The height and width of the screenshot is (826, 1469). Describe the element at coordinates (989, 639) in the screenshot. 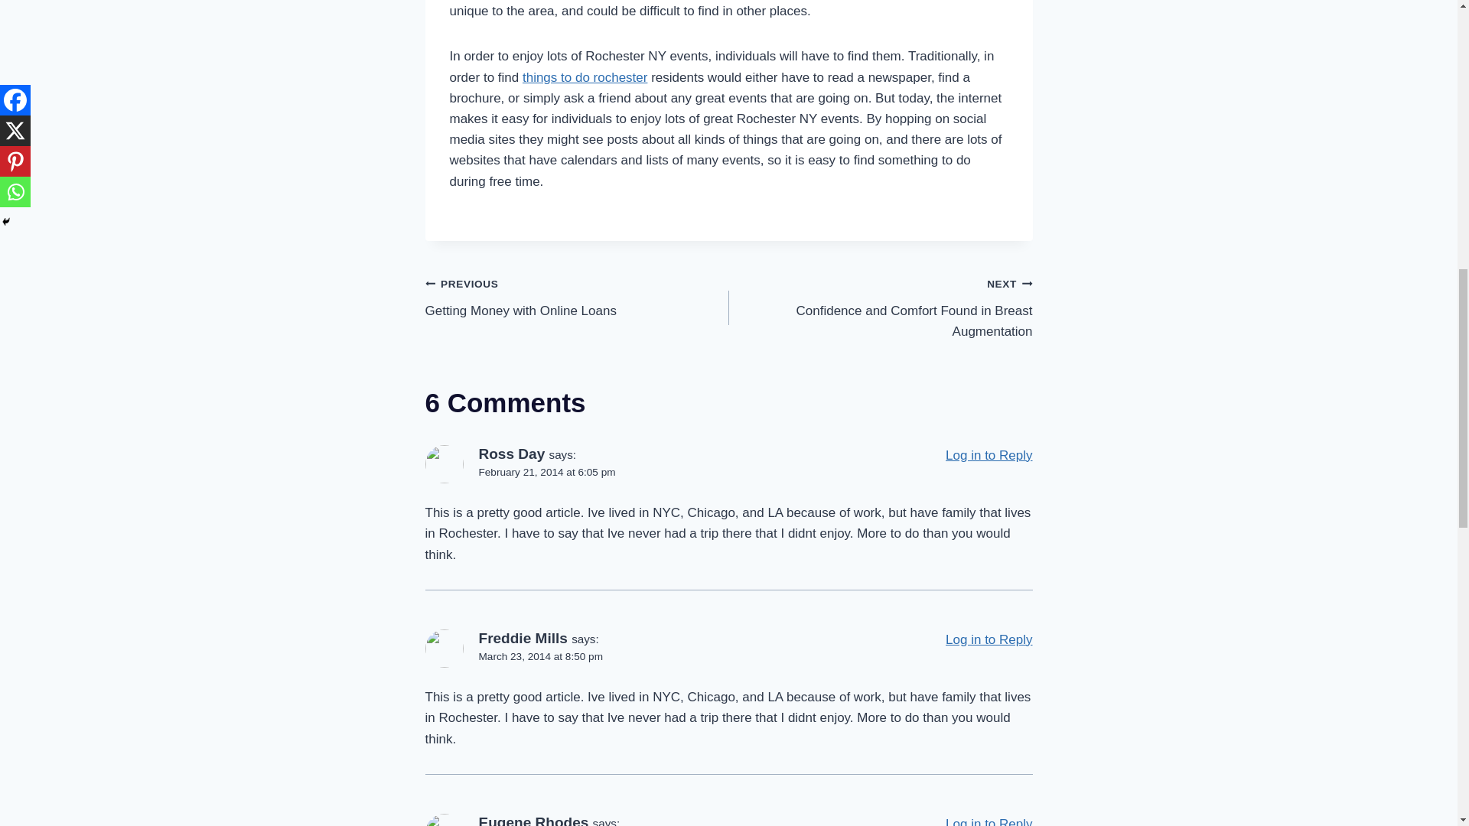

I see `Log in to Reply` at that location.